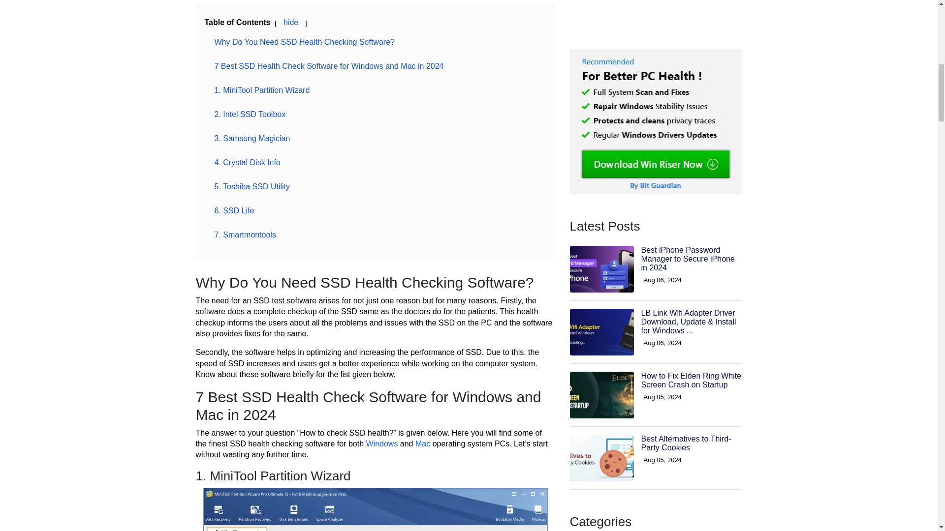 The height and width of the screenshot is (531, 945). What do you see at coordinates (252, 186) in the screenshot?
I see `5. Toshiba SSD Utility` at bounding box center [252, 186].